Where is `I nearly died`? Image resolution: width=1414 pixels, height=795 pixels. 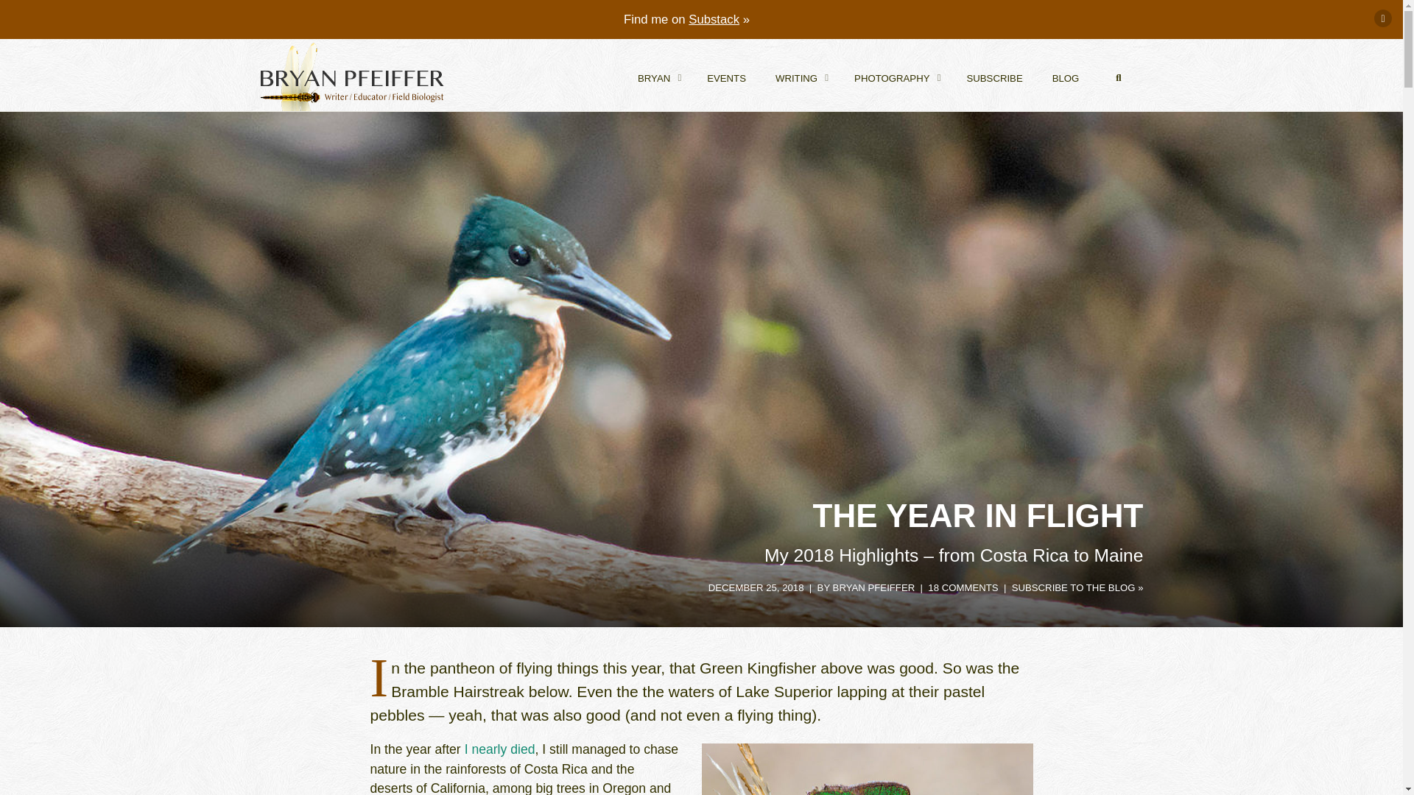
I nearly died is located at coordinates (500, 749).